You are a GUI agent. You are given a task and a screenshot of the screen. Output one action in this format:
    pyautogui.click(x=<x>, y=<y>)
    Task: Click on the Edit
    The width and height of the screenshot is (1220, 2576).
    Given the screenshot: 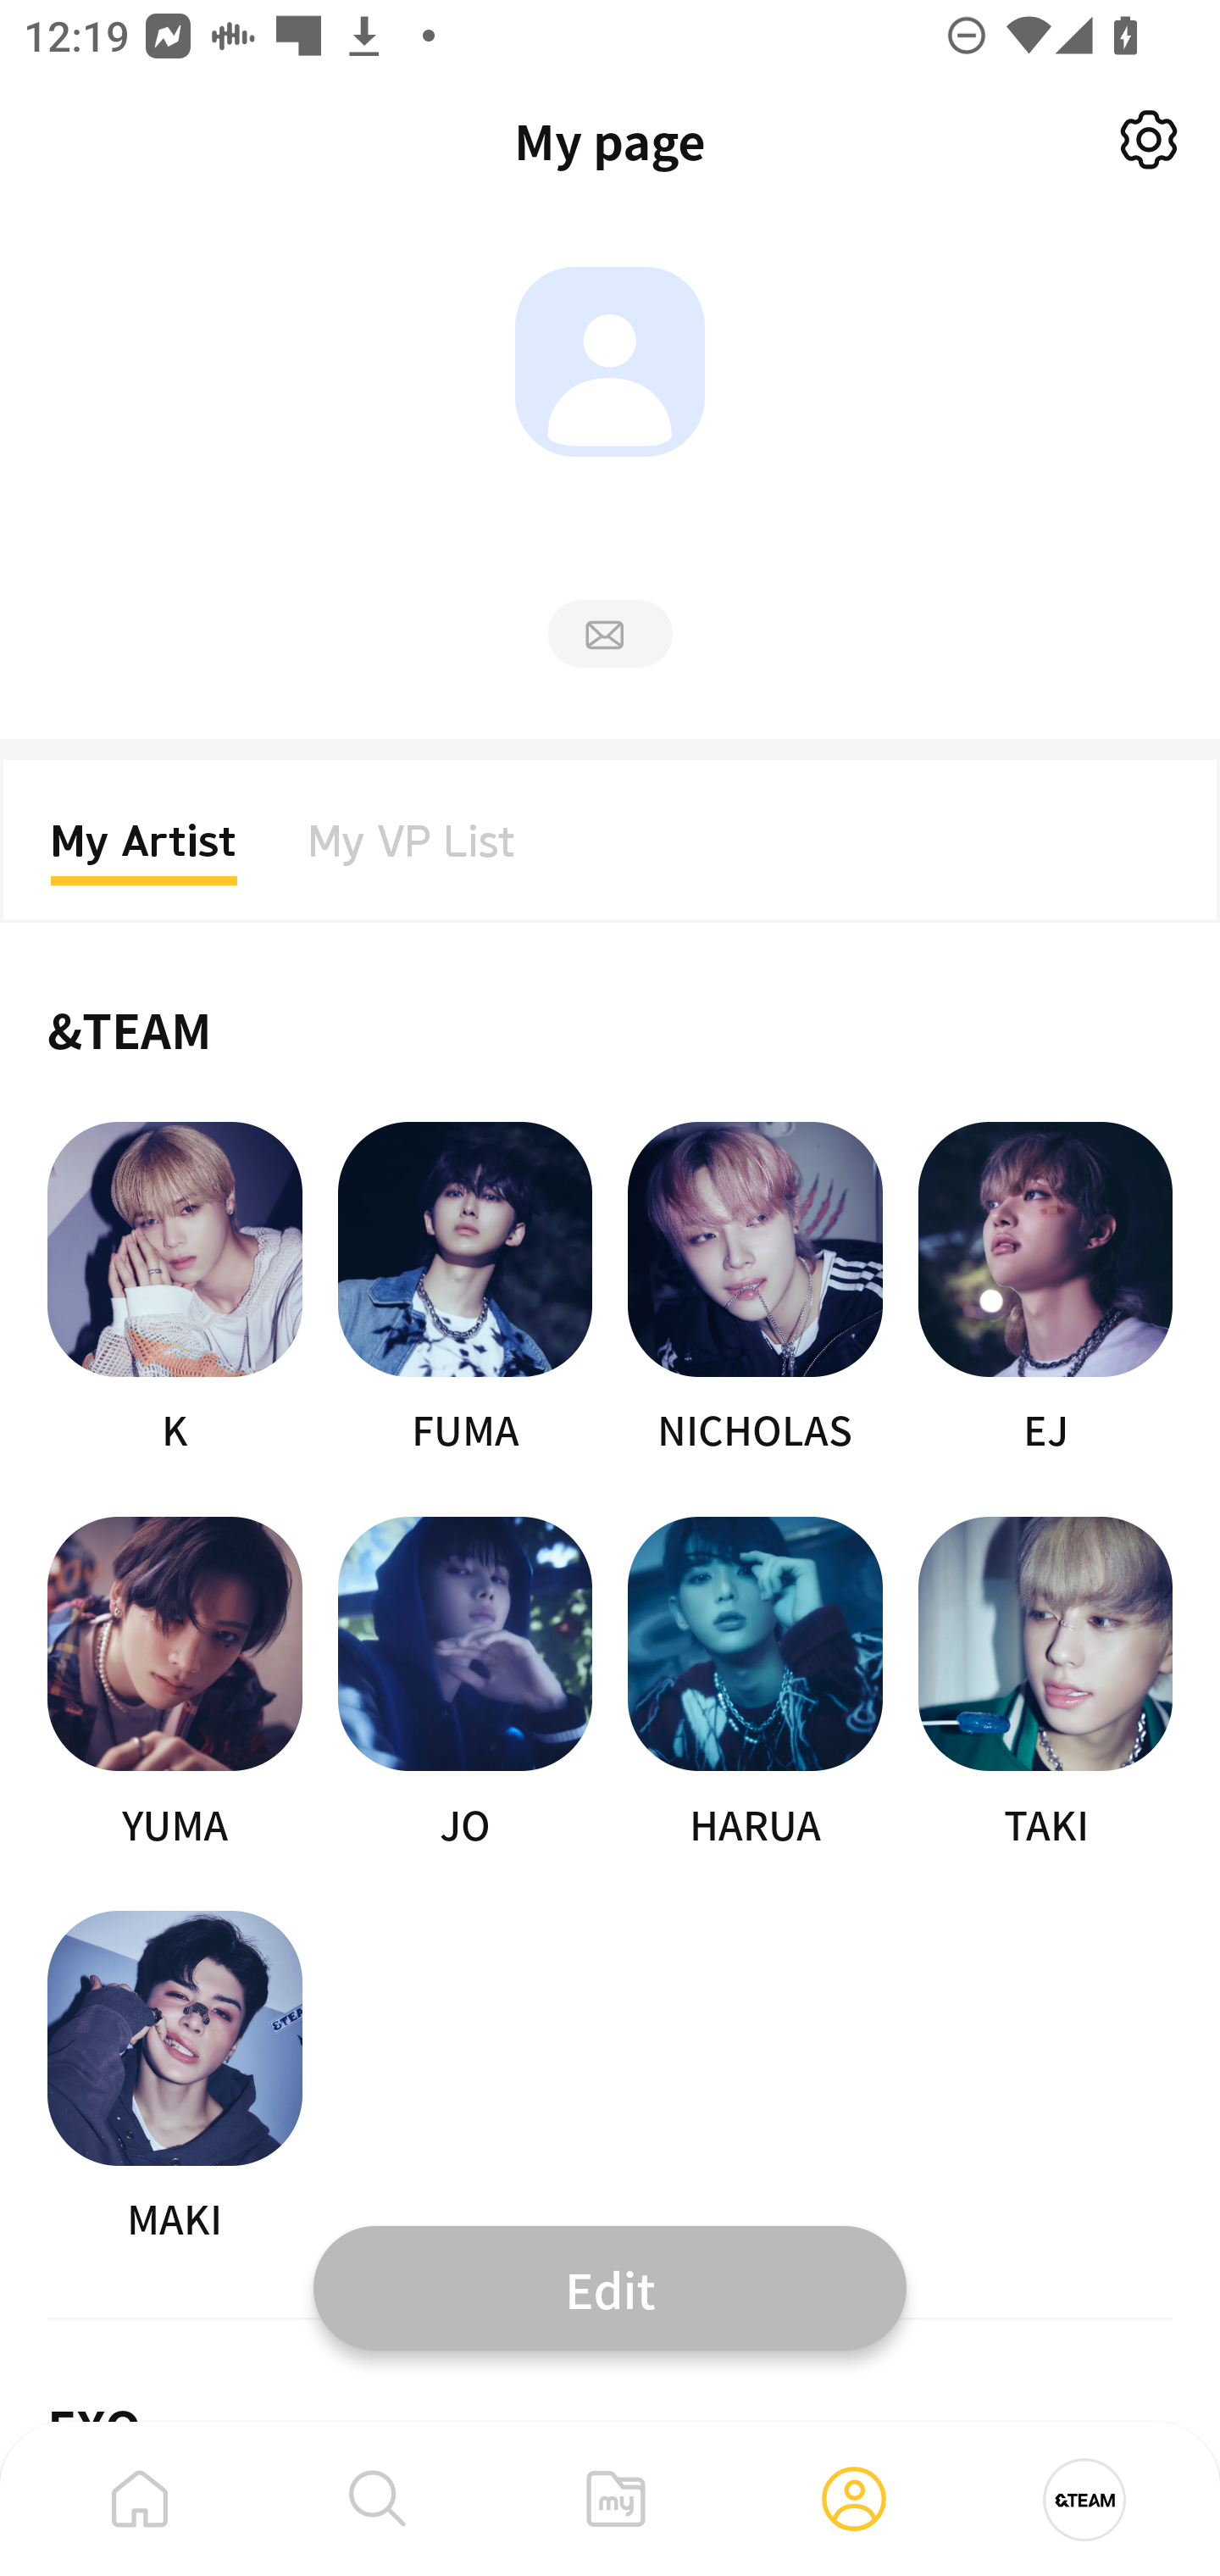 What is the action you would take?
    pyautogui.click(x=610, y=2287)
    